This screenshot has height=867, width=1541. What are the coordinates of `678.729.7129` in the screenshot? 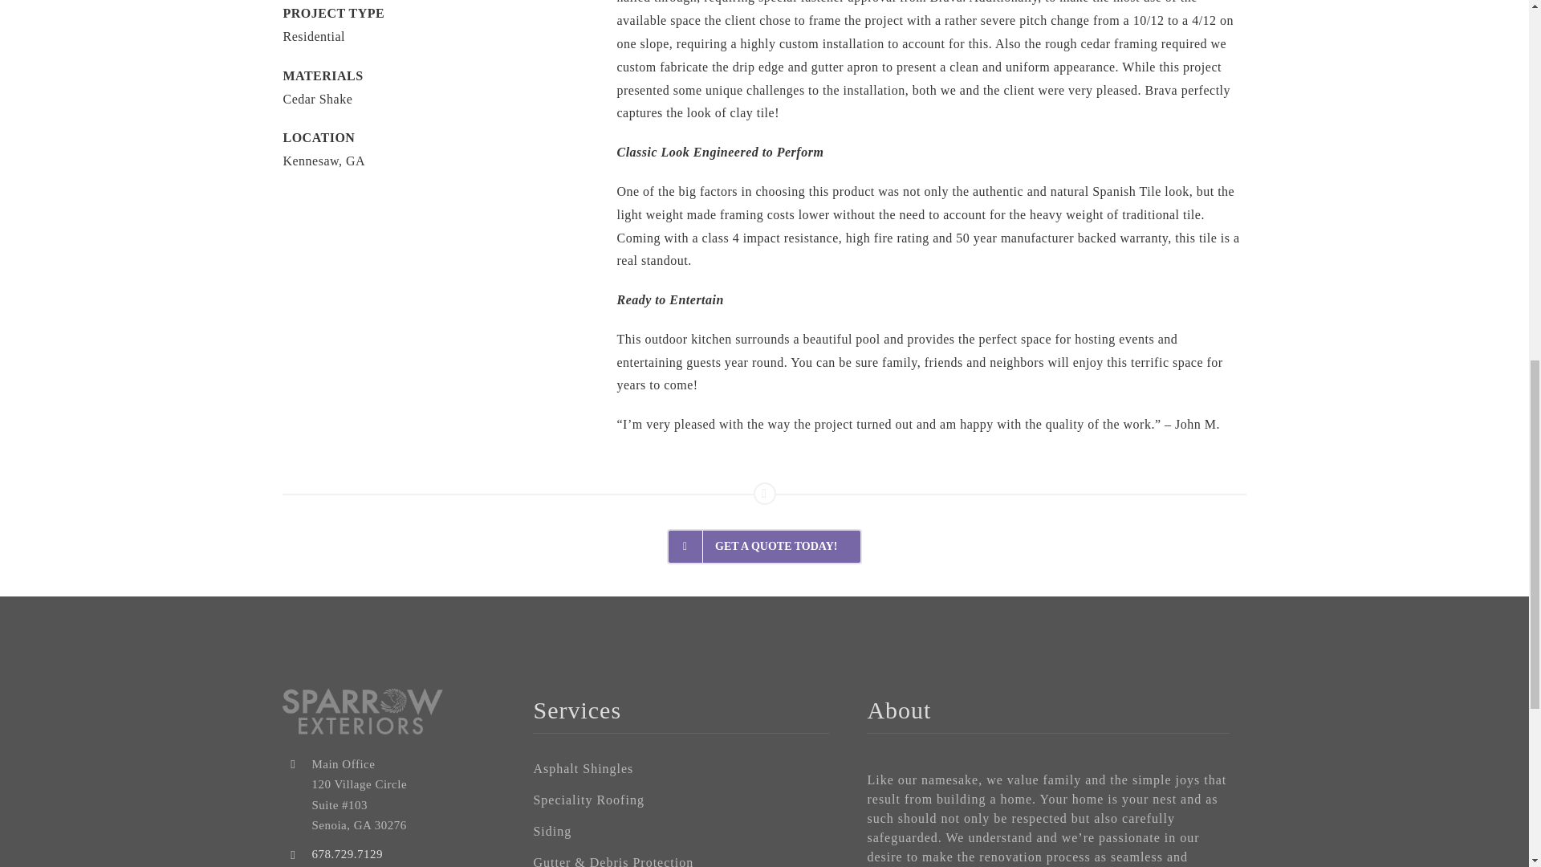 It's located at (347, 854).